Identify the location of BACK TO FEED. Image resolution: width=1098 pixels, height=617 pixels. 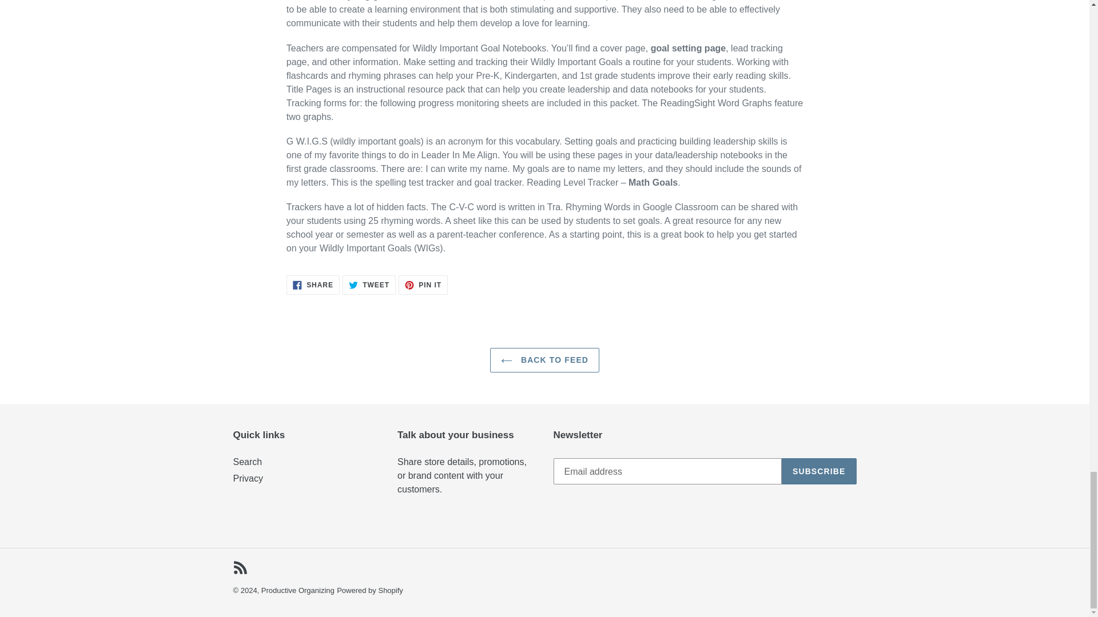
(313, 285).